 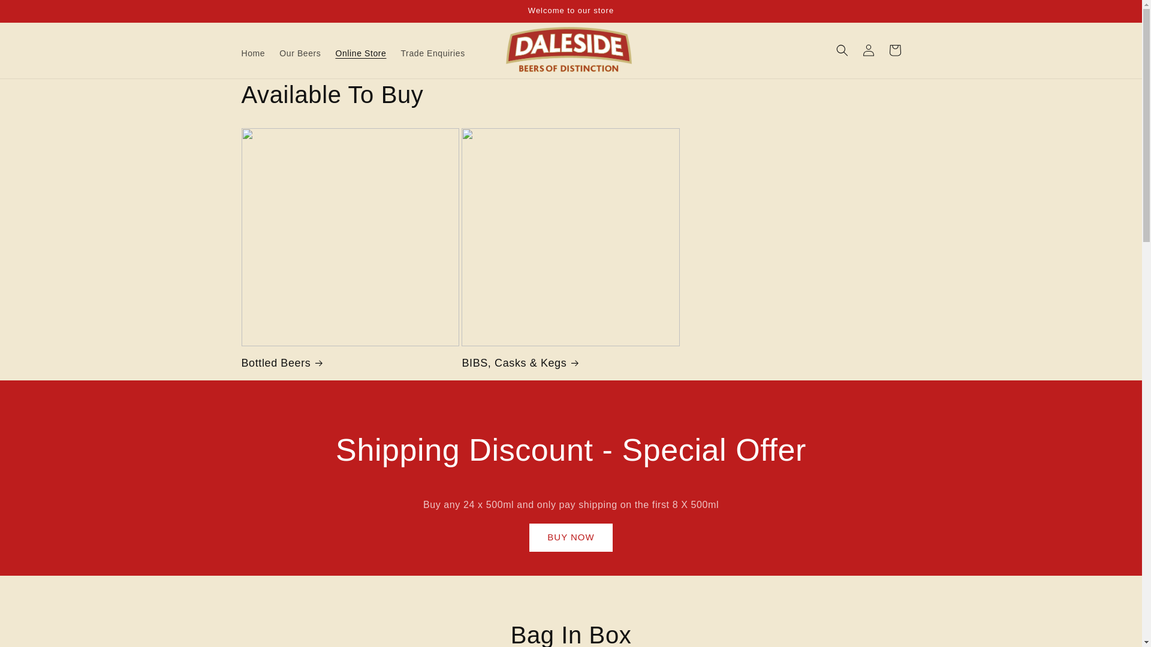 I want to click on Log in, so click(x=868, y=50).